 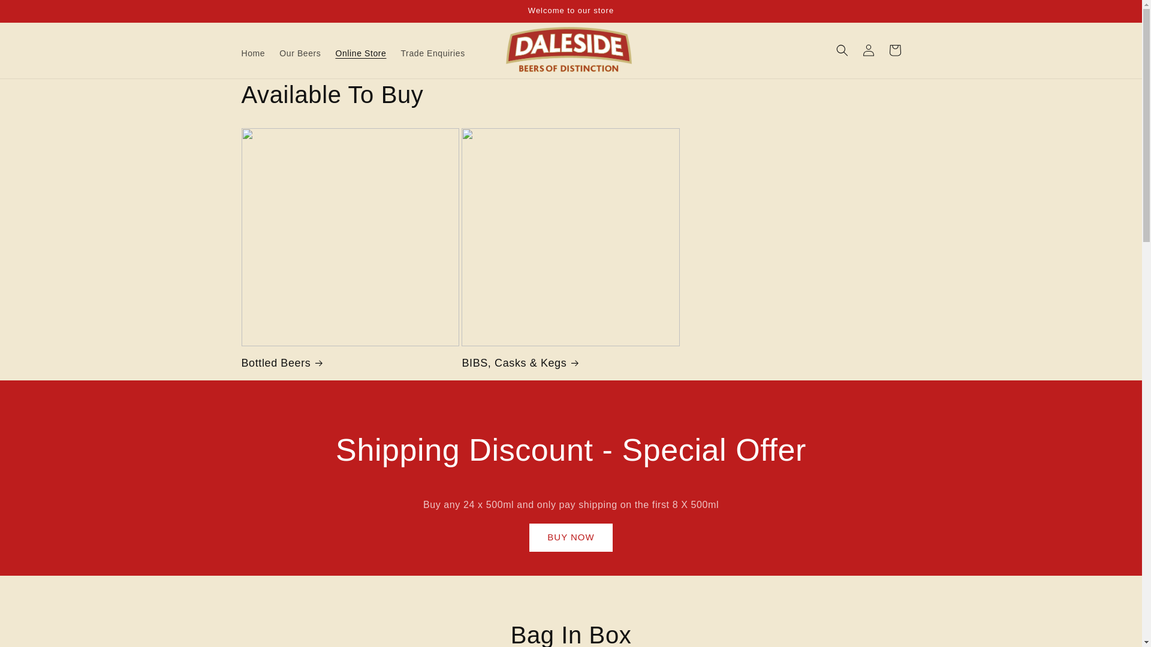 I want to click on Log in, so click(x=868, y=50).